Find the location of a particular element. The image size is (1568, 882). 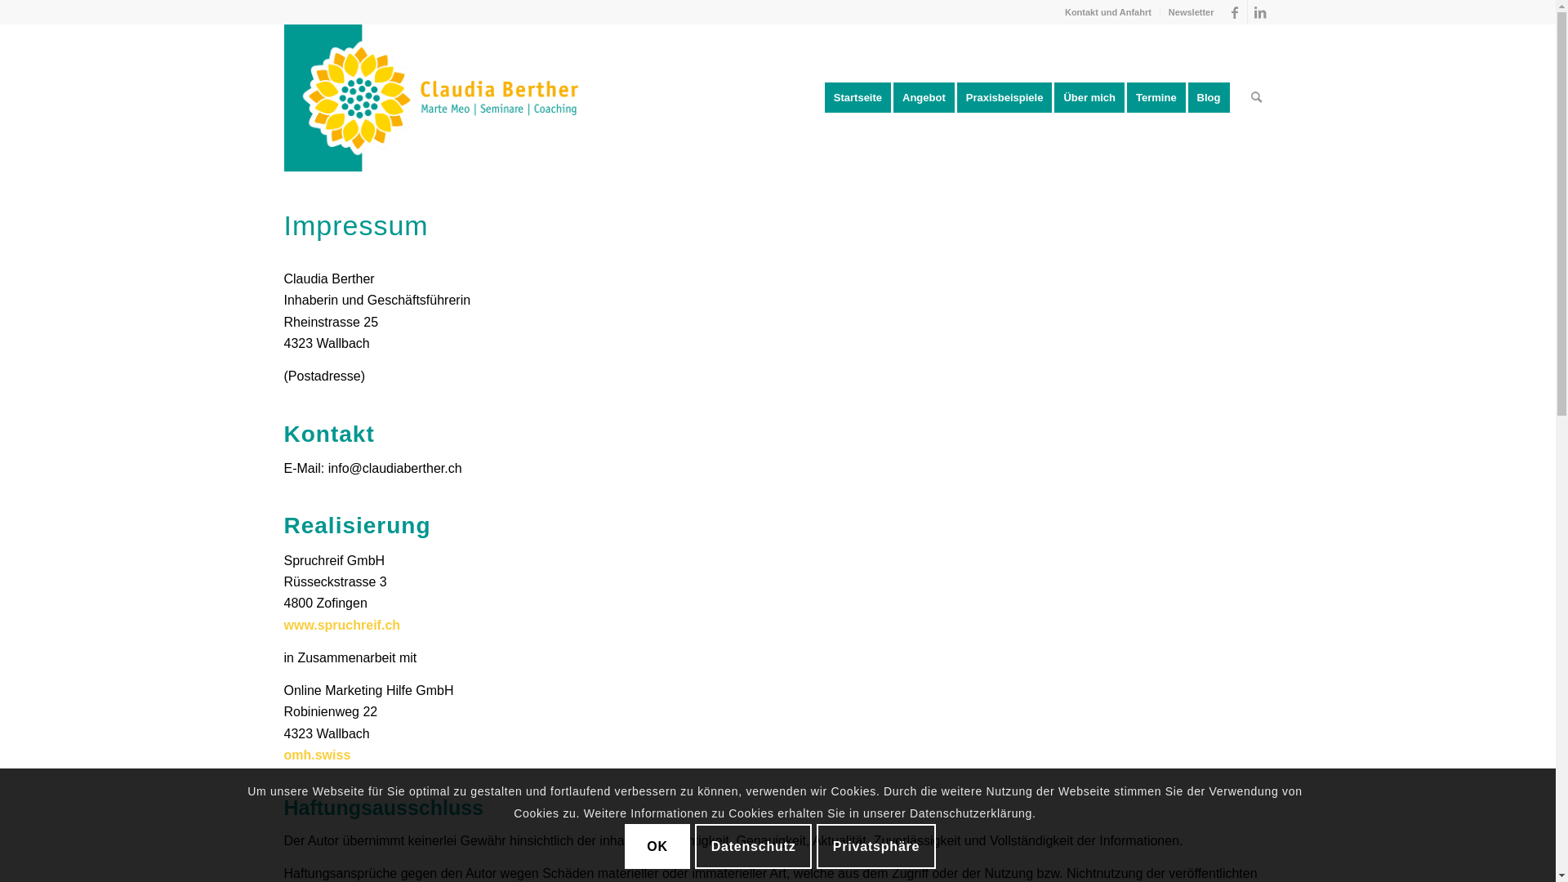

Startseite is located at coordinates (857, 98).